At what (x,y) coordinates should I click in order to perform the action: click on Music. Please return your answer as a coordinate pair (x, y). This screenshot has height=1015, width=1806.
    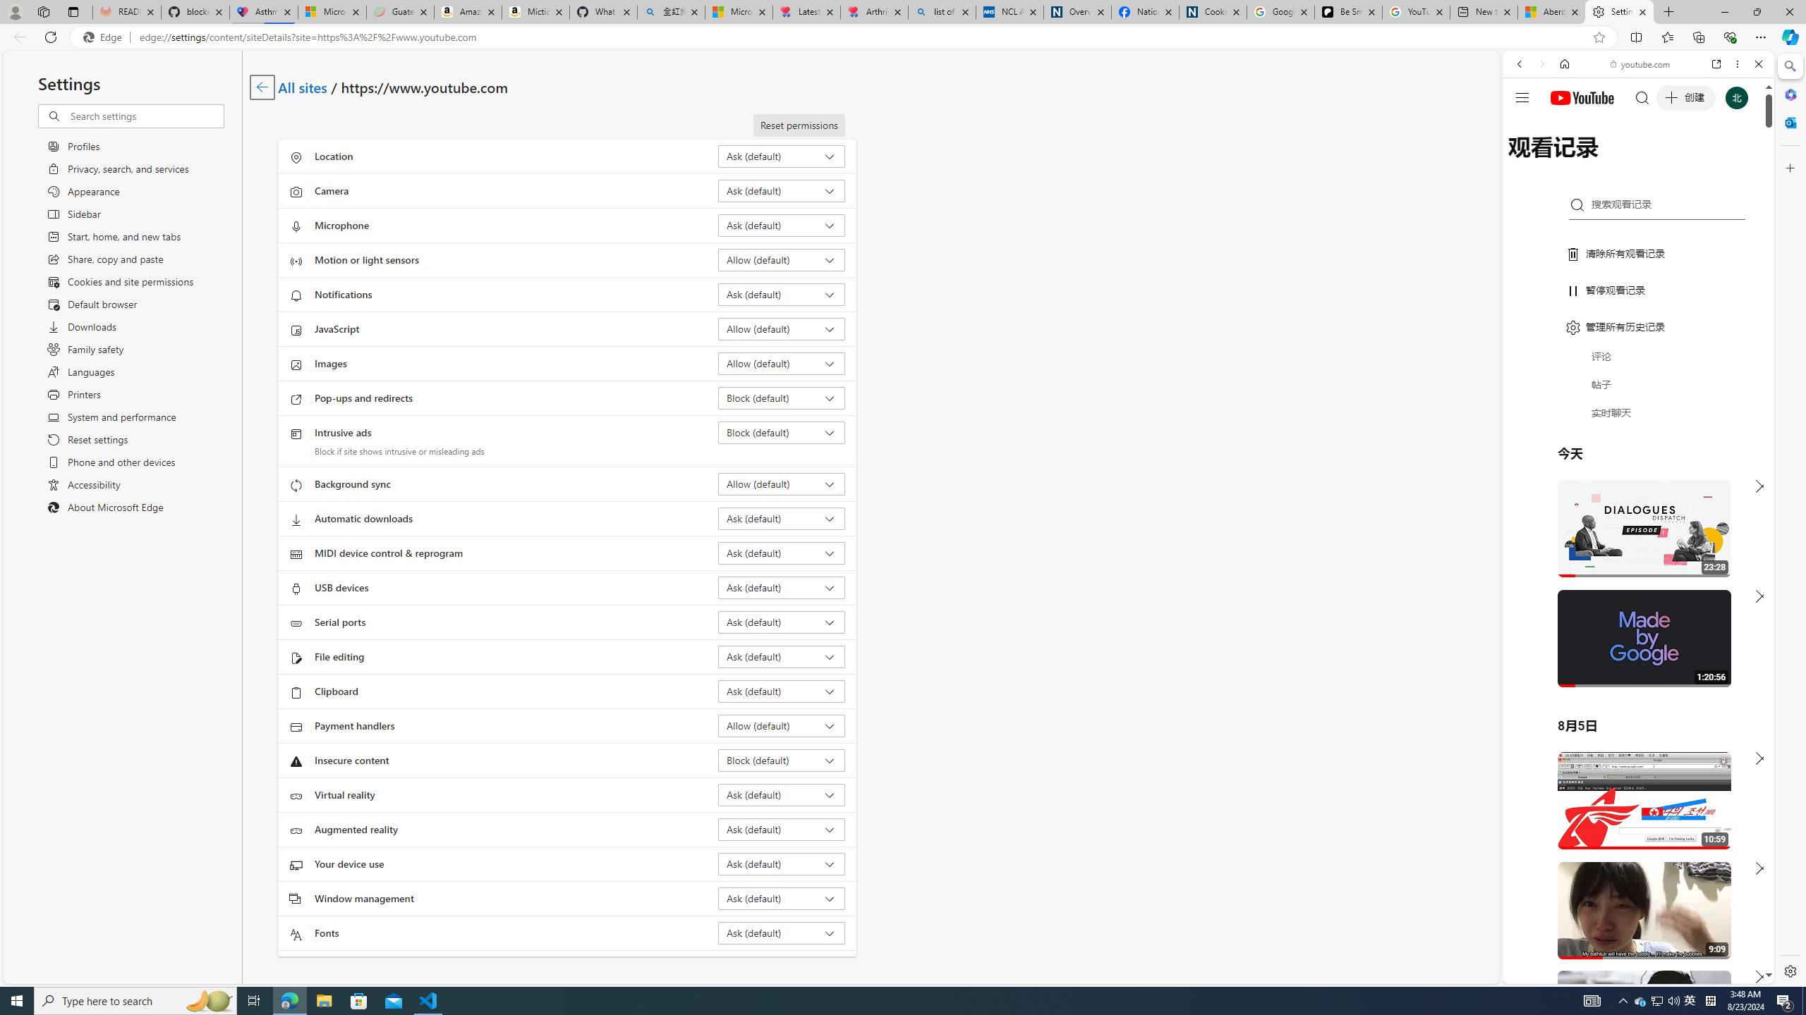
    Looking at the image, I should click on (1638, 383).